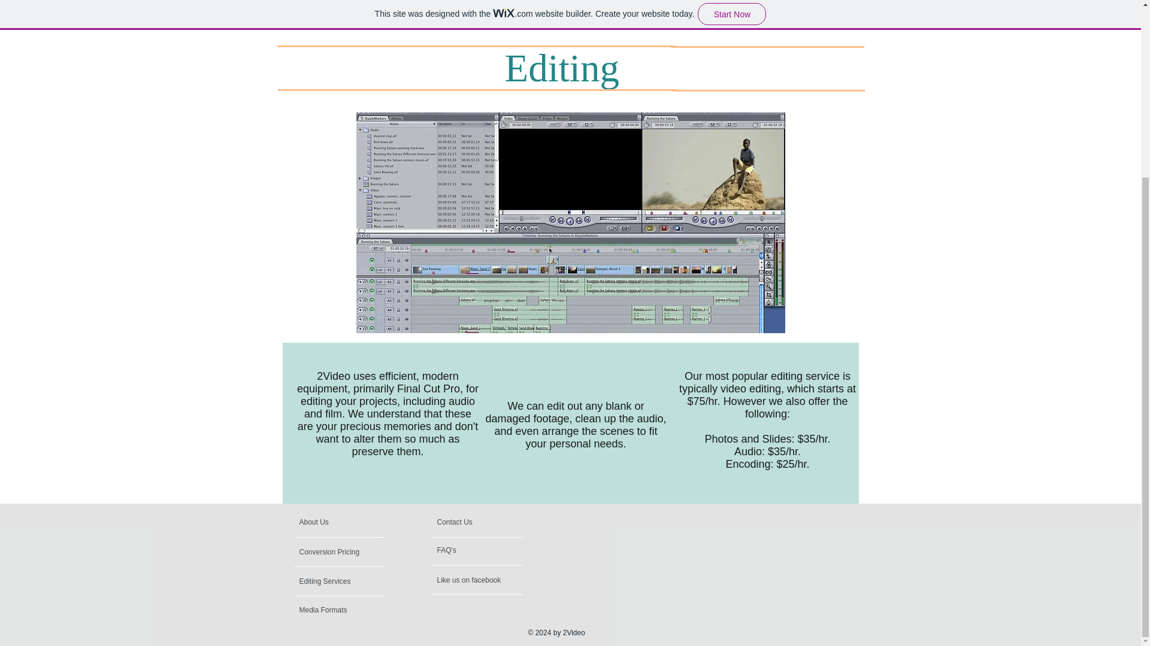 The image size is (1150, 646). Describe the element at coordinates (323, 610) in the screenshot. I see `Media Formats` at that location.